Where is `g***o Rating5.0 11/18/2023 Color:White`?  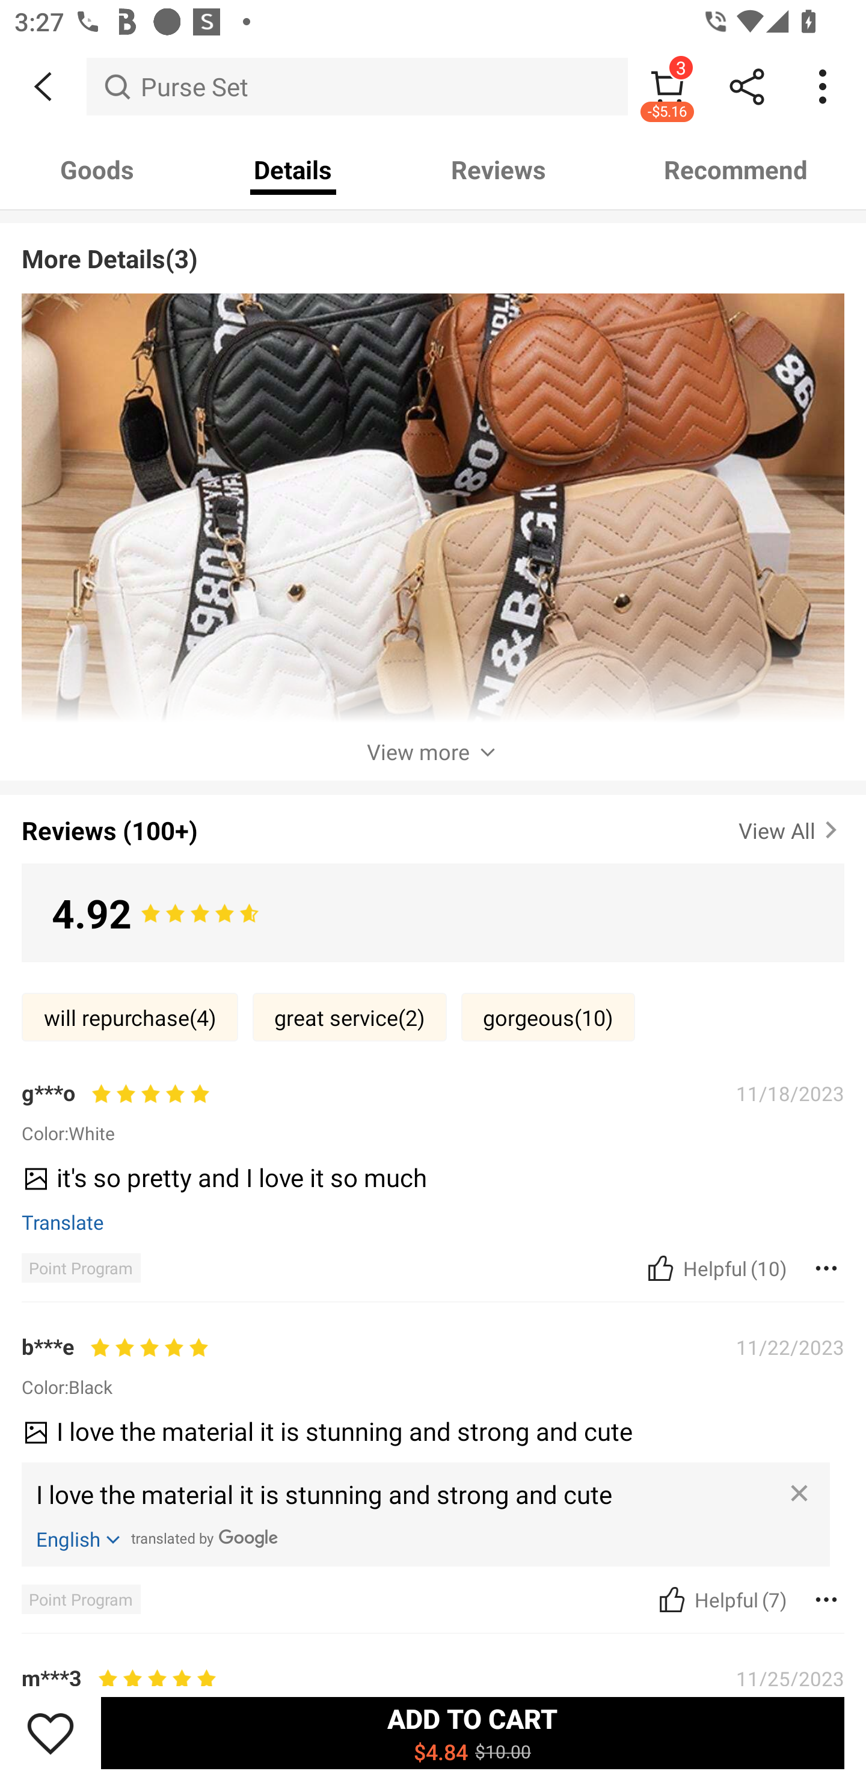
g***o Rating5.0 11/18/2023 Color:White is located at coordinates (433, 1111).